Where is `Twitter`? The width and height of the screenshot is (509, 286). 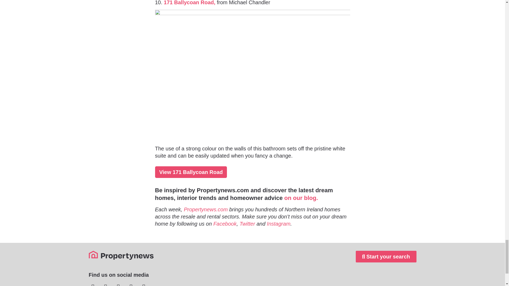 Twitter is located at coordinates (248, 224).